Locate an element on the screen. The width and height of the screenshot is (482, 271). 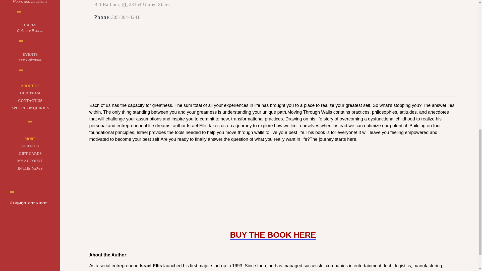
Florida is located at coordinates (30, 2).